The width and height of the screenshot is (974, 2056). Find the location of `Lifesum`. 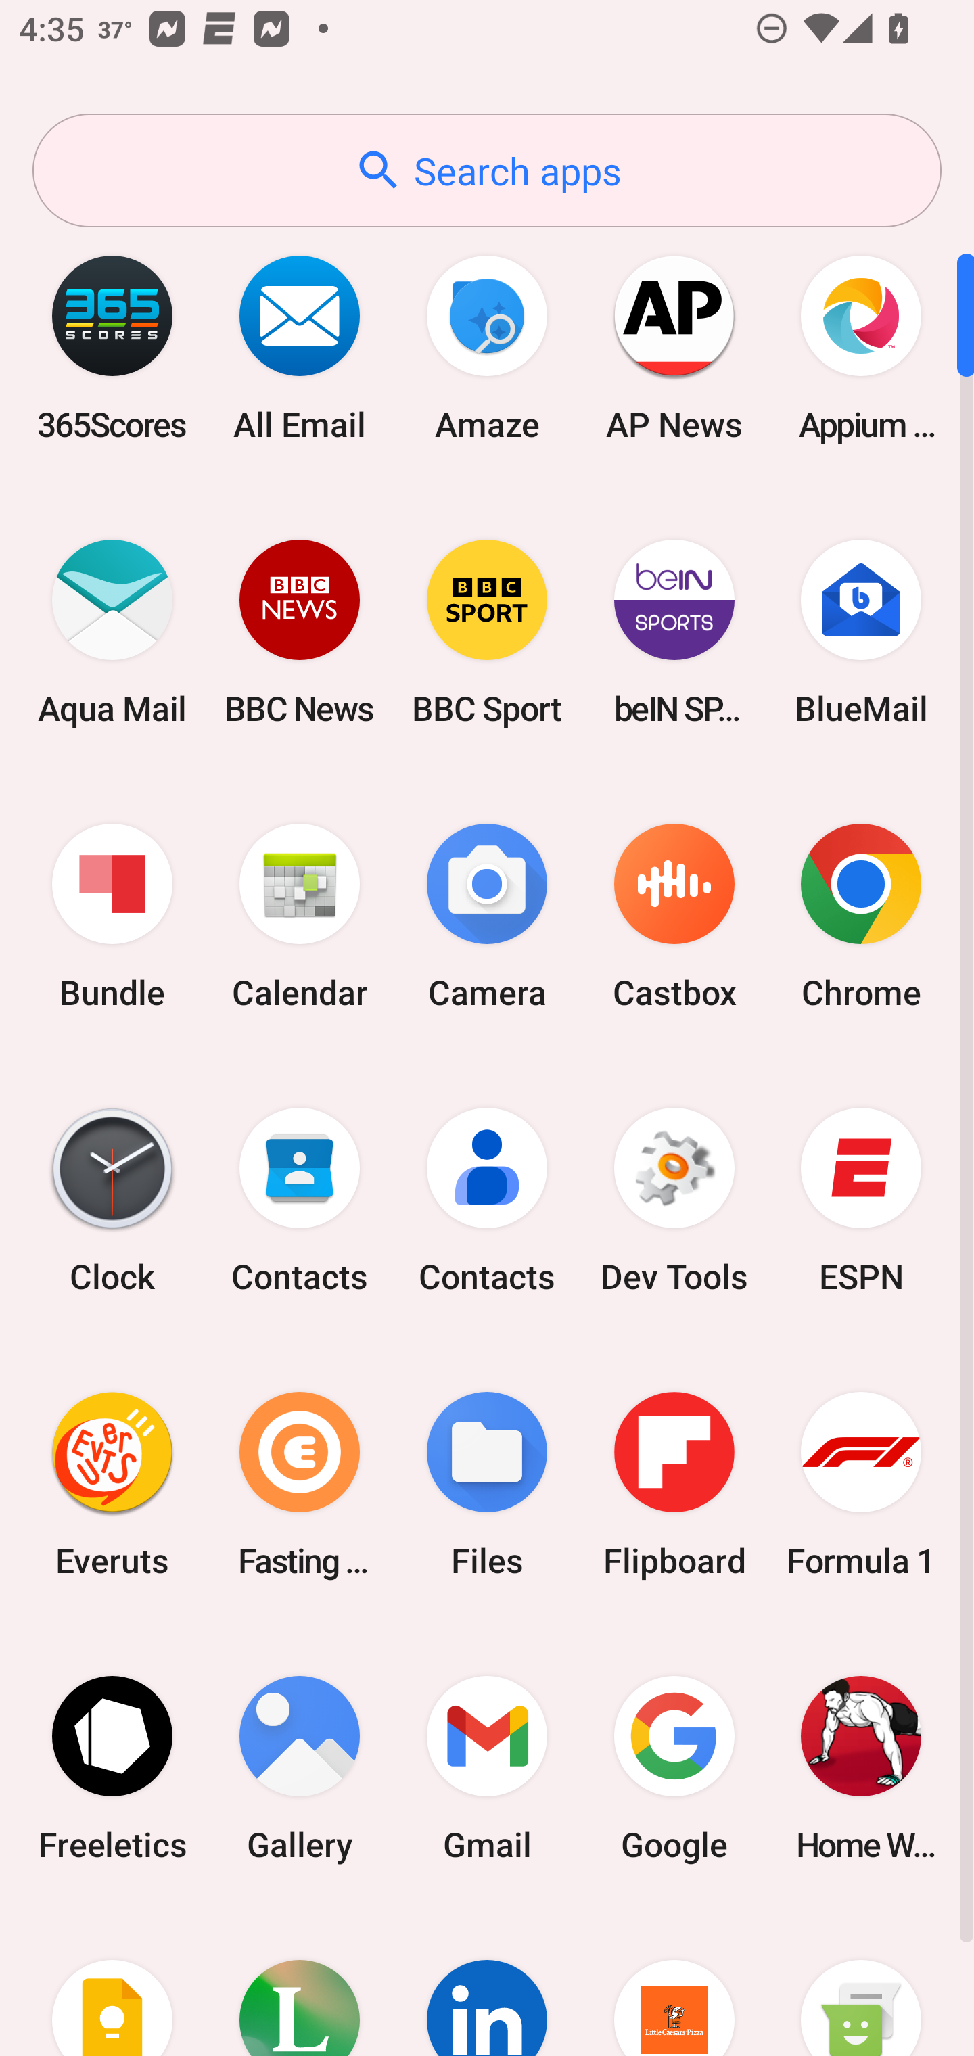

Lifesum is located at coordinates (300, 1983).